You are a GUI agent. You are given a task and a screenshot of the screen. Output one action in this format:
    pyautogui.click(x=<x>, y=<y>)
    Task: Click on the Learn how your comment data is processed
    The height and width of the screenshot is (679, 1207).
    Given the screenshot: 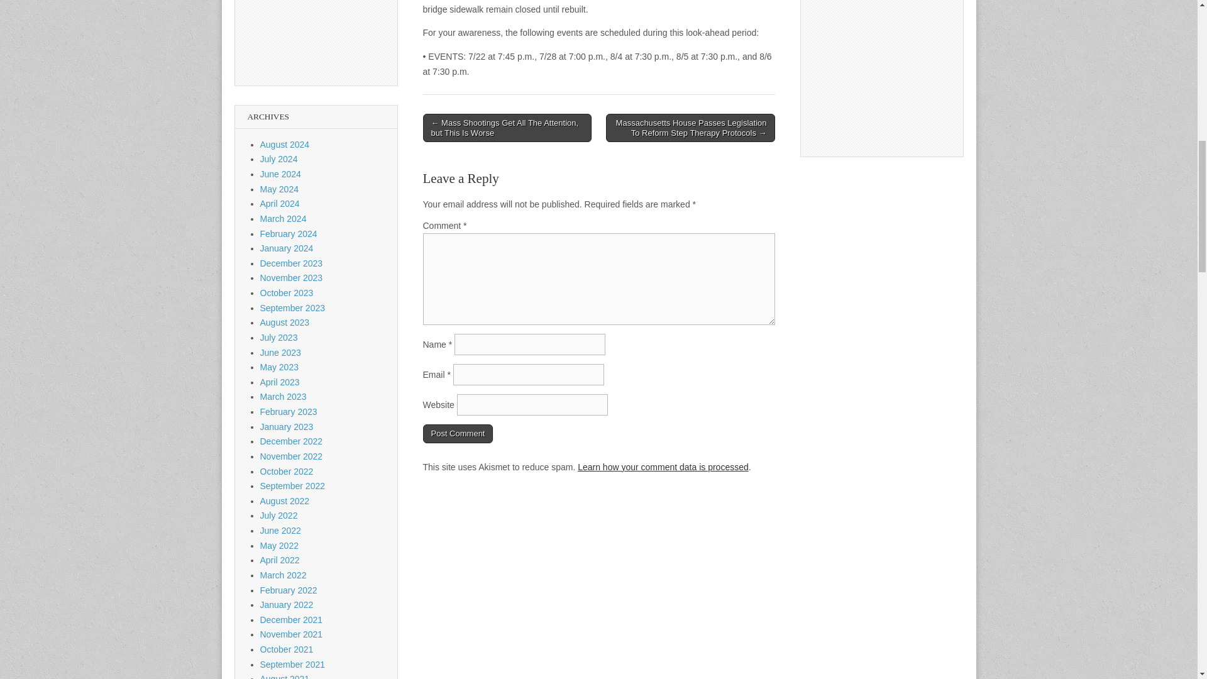 What is the action you would take?
    pyautogui.click(x=663, y=466)
    